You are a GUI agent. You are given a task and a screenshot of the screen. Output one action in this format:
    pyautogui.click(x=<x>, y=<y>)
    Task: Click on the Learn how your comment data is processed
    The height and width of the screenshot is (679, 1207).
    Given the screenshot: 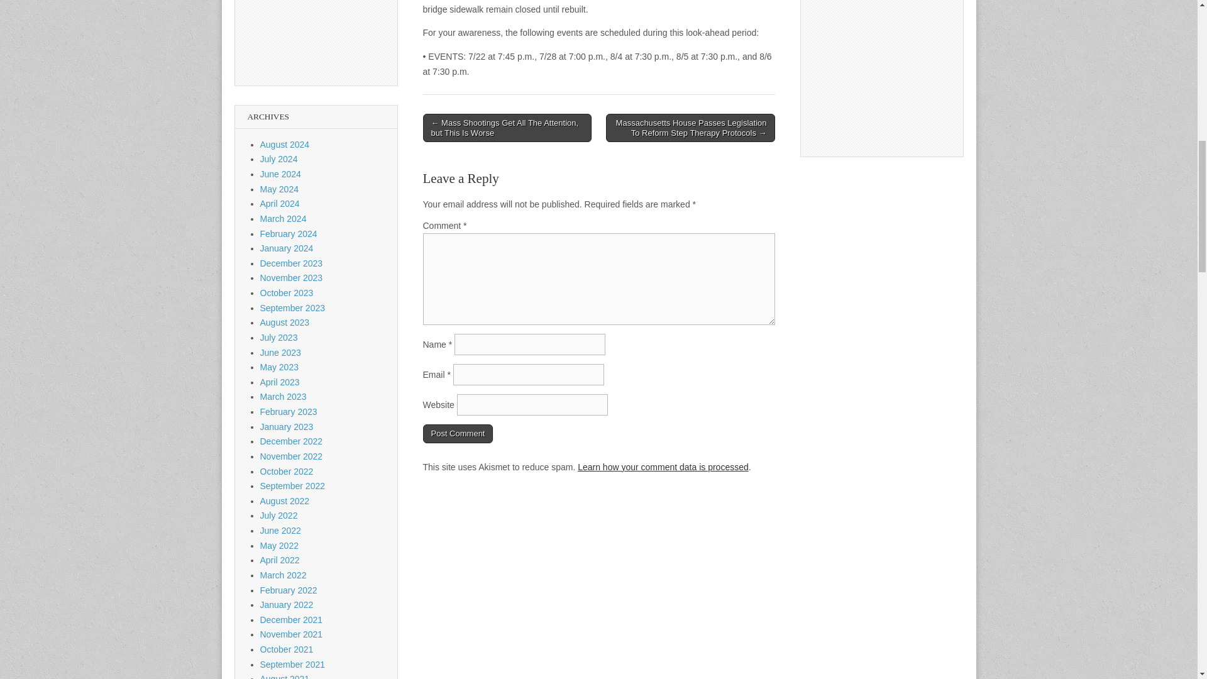 What is the action you would take?
    pyautogui.click(x=663, y=466)
    